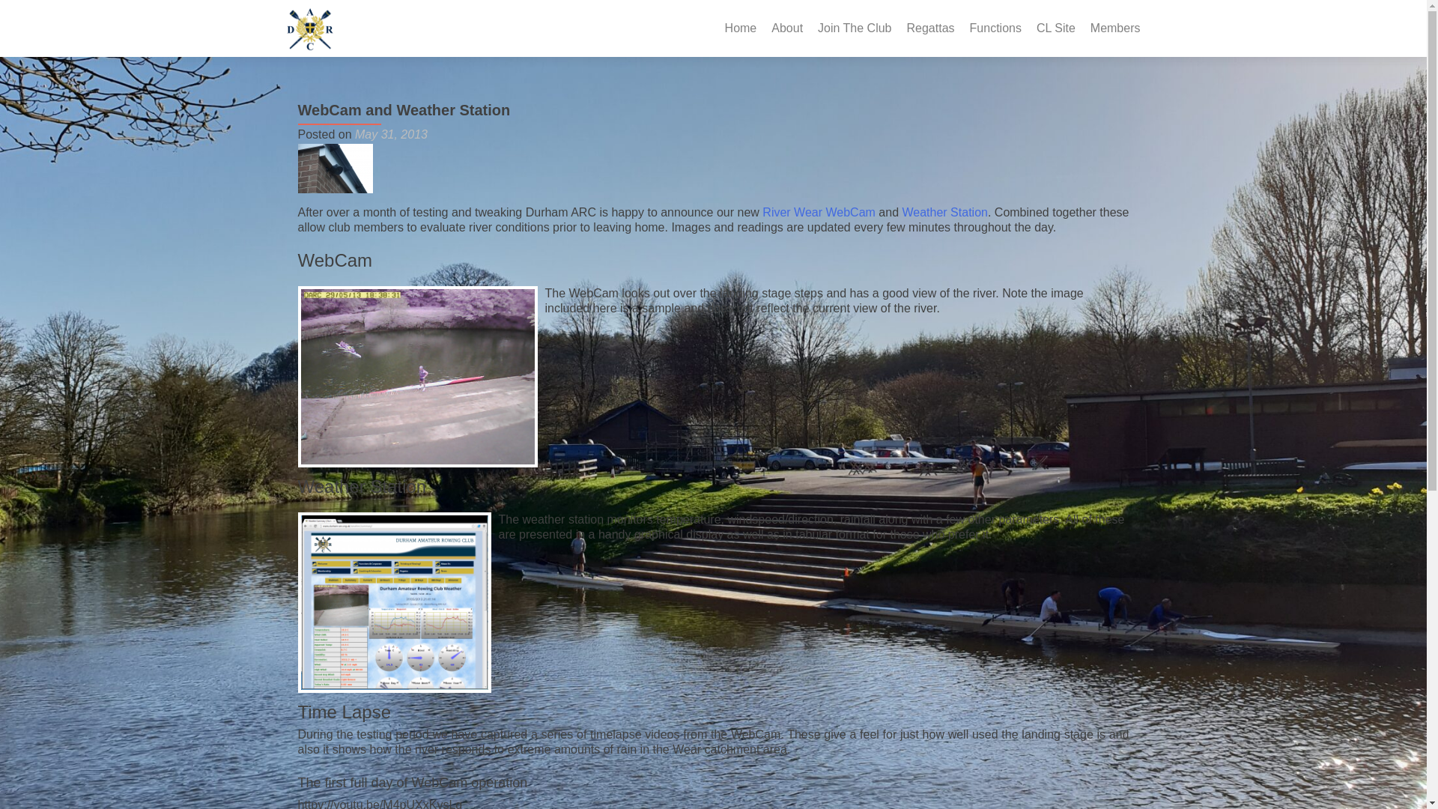 The image size is (1438, 809). What do you see at coordinates (1056, 28) in the screenshot?
I see `CL Site` at bounding box center [1056, 28].